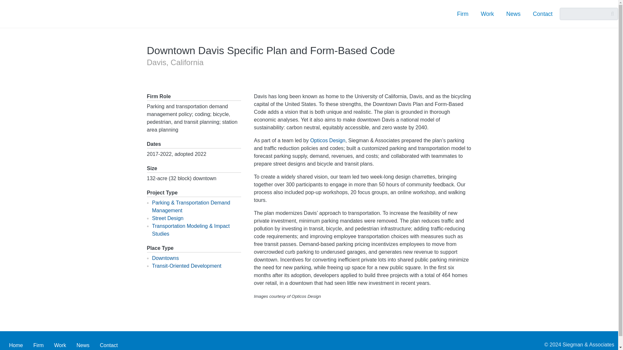 Image resolution: width=623 pixels, height=350 pixels. I want to click on News, so click(513, 14).